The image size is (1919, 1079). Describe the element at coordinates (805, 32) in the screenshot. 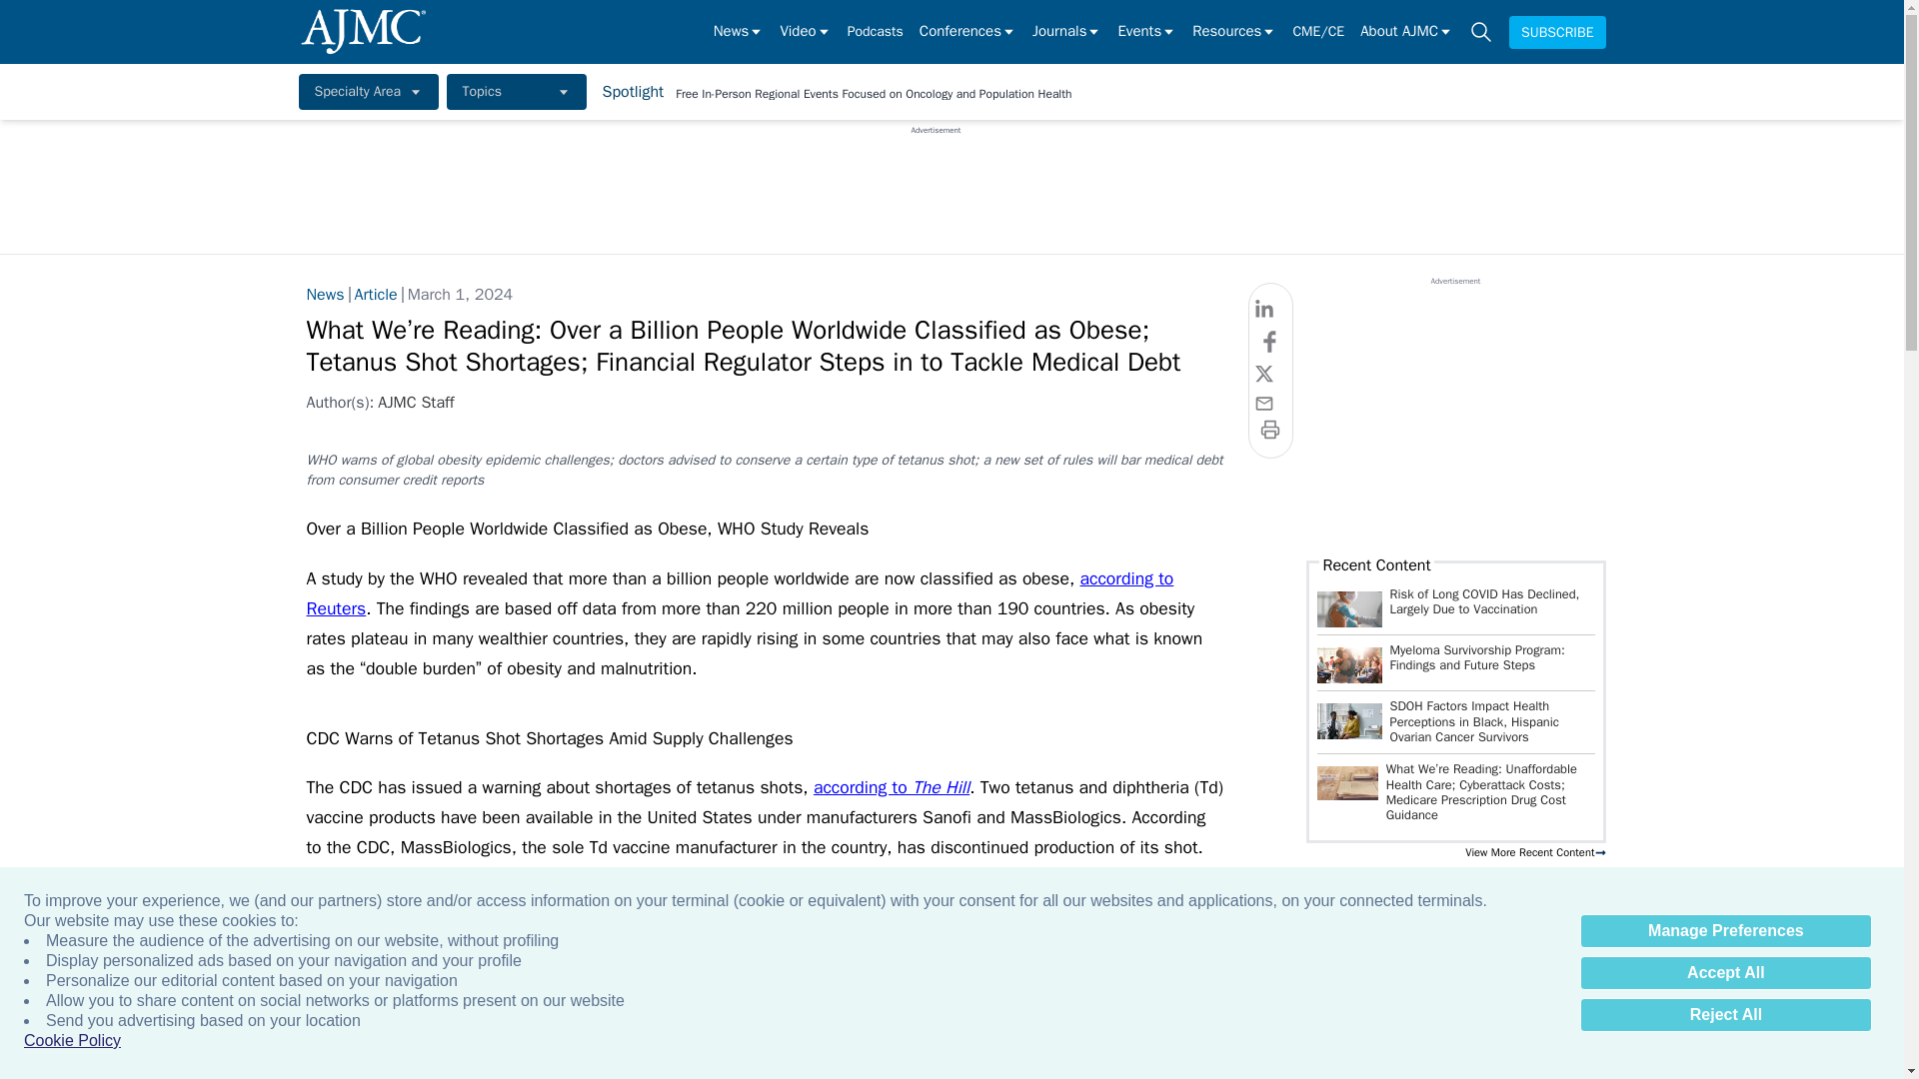

I see `Video` at that location.